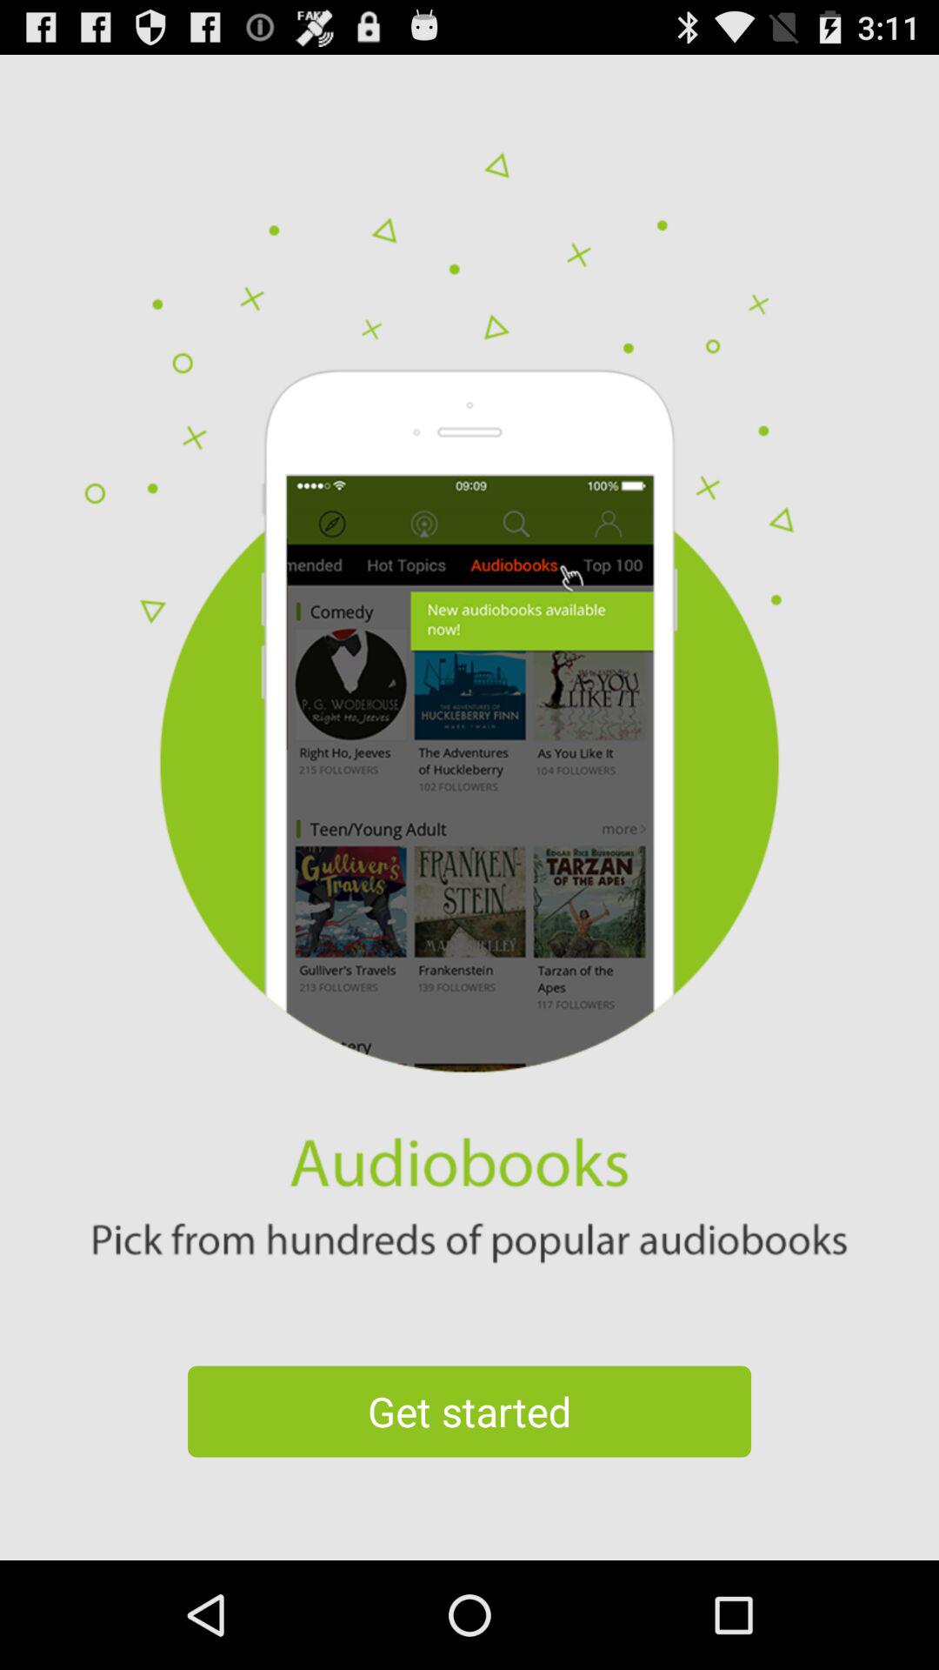 The height and width of the screenshot is (1670, 939). Describe the element at coordinates (469, 1411) in the screenshot. I see `click the get started` at that location.